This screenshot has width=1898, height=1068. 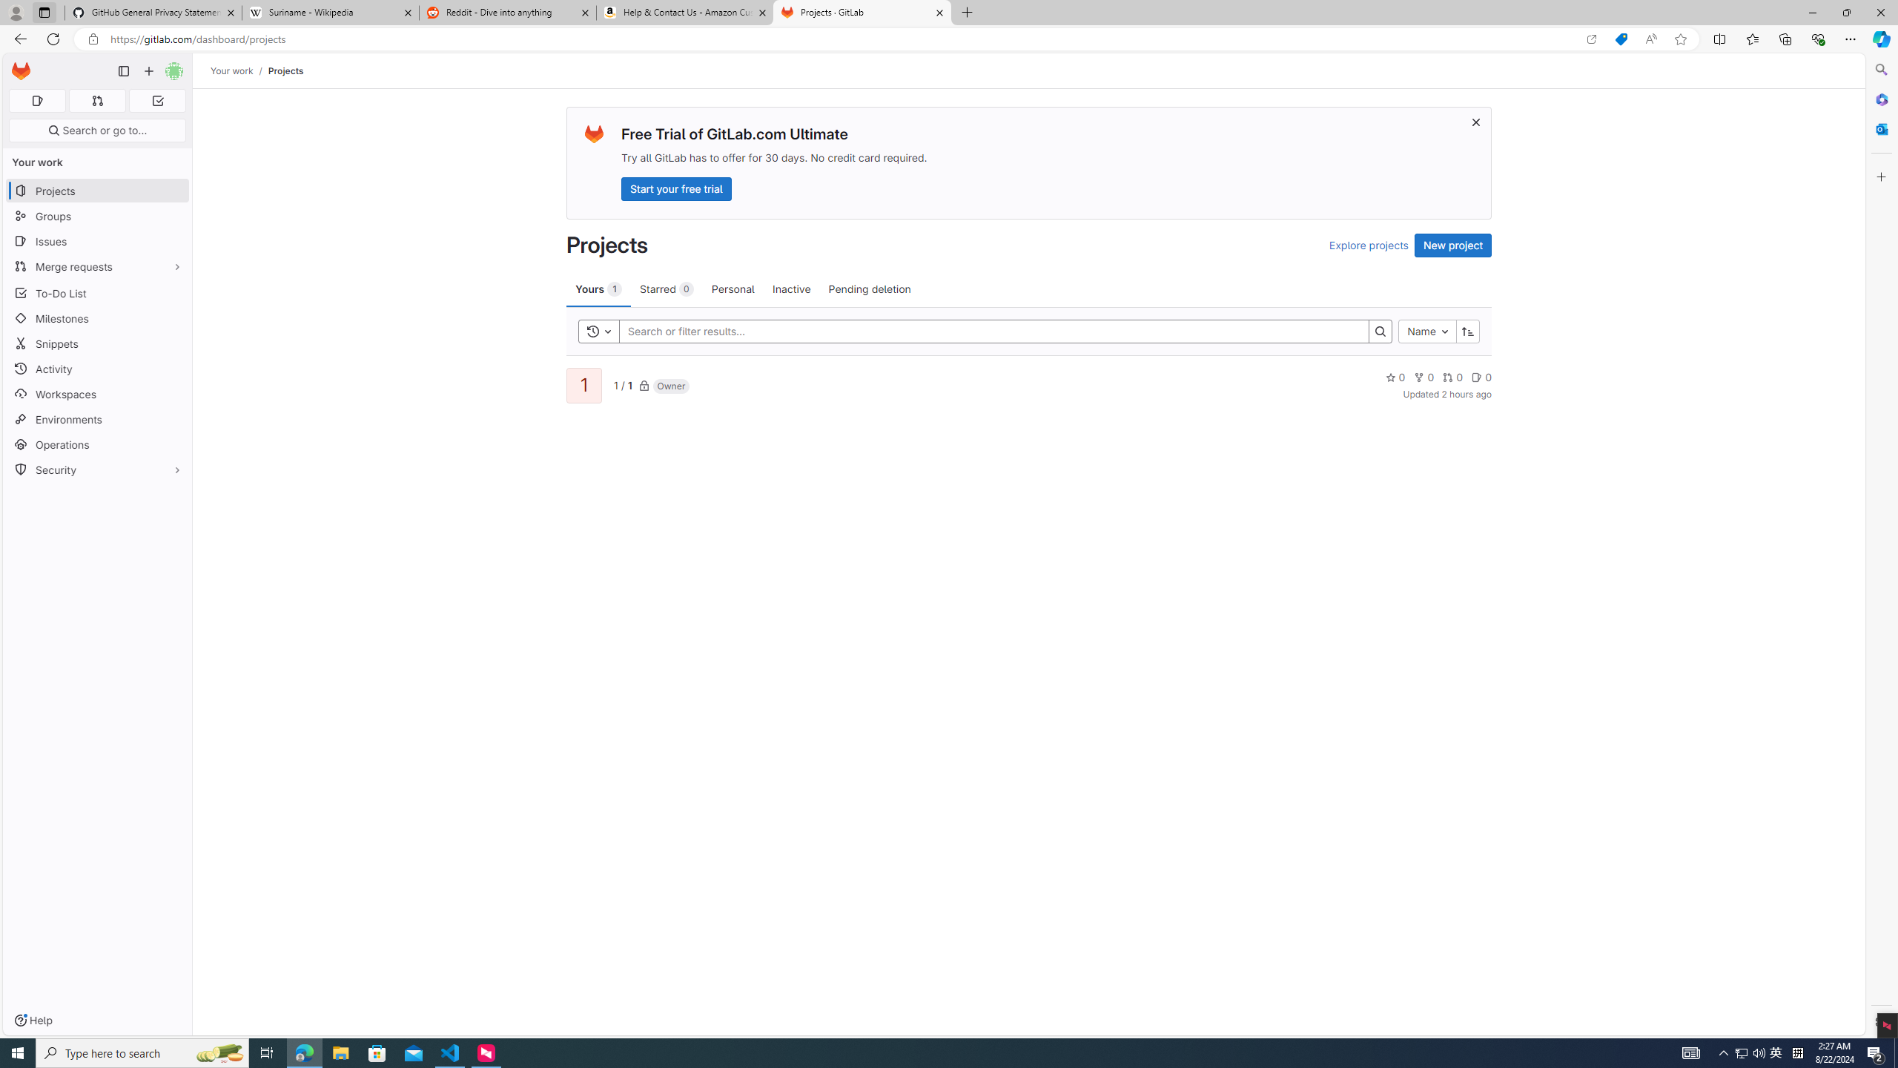 What do you see at coordinates (1369, 245) in the screenshot?
I see `Explore projects` at bounding box center [1369, 245].